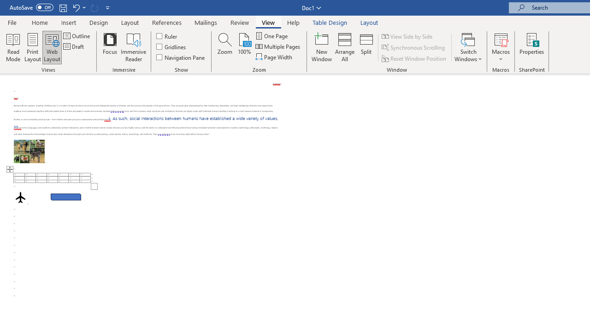  What do you see at coordinates (225, 47) in the screenshot?
I see `Zoom...` at bounding box center [225, 47].